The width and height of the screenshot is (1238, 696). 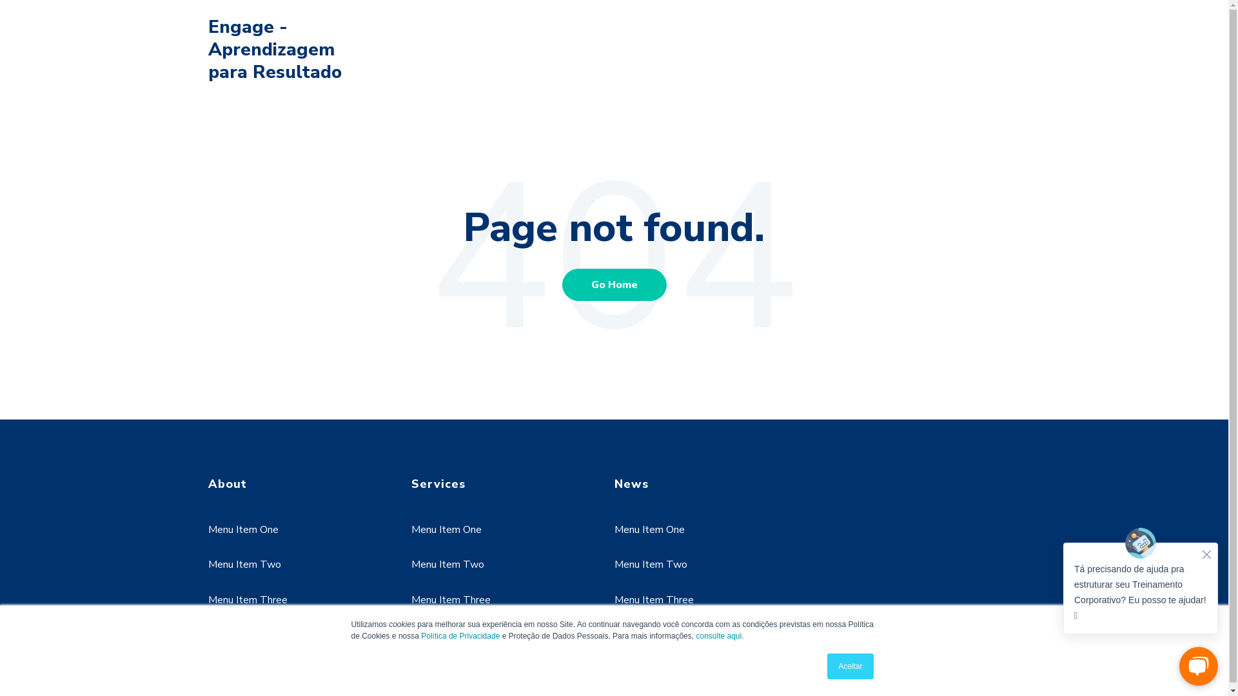 I want to click on Menu Item Three, so click(x=451, y=600).